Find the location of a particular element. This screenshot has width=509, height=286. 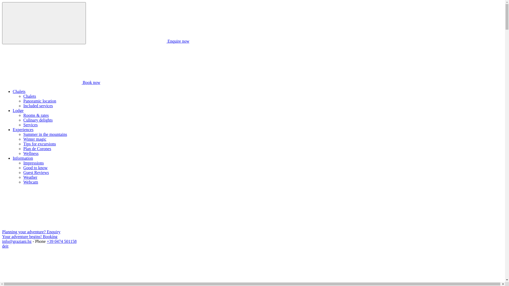

Services is located at coordinates (30, 125).